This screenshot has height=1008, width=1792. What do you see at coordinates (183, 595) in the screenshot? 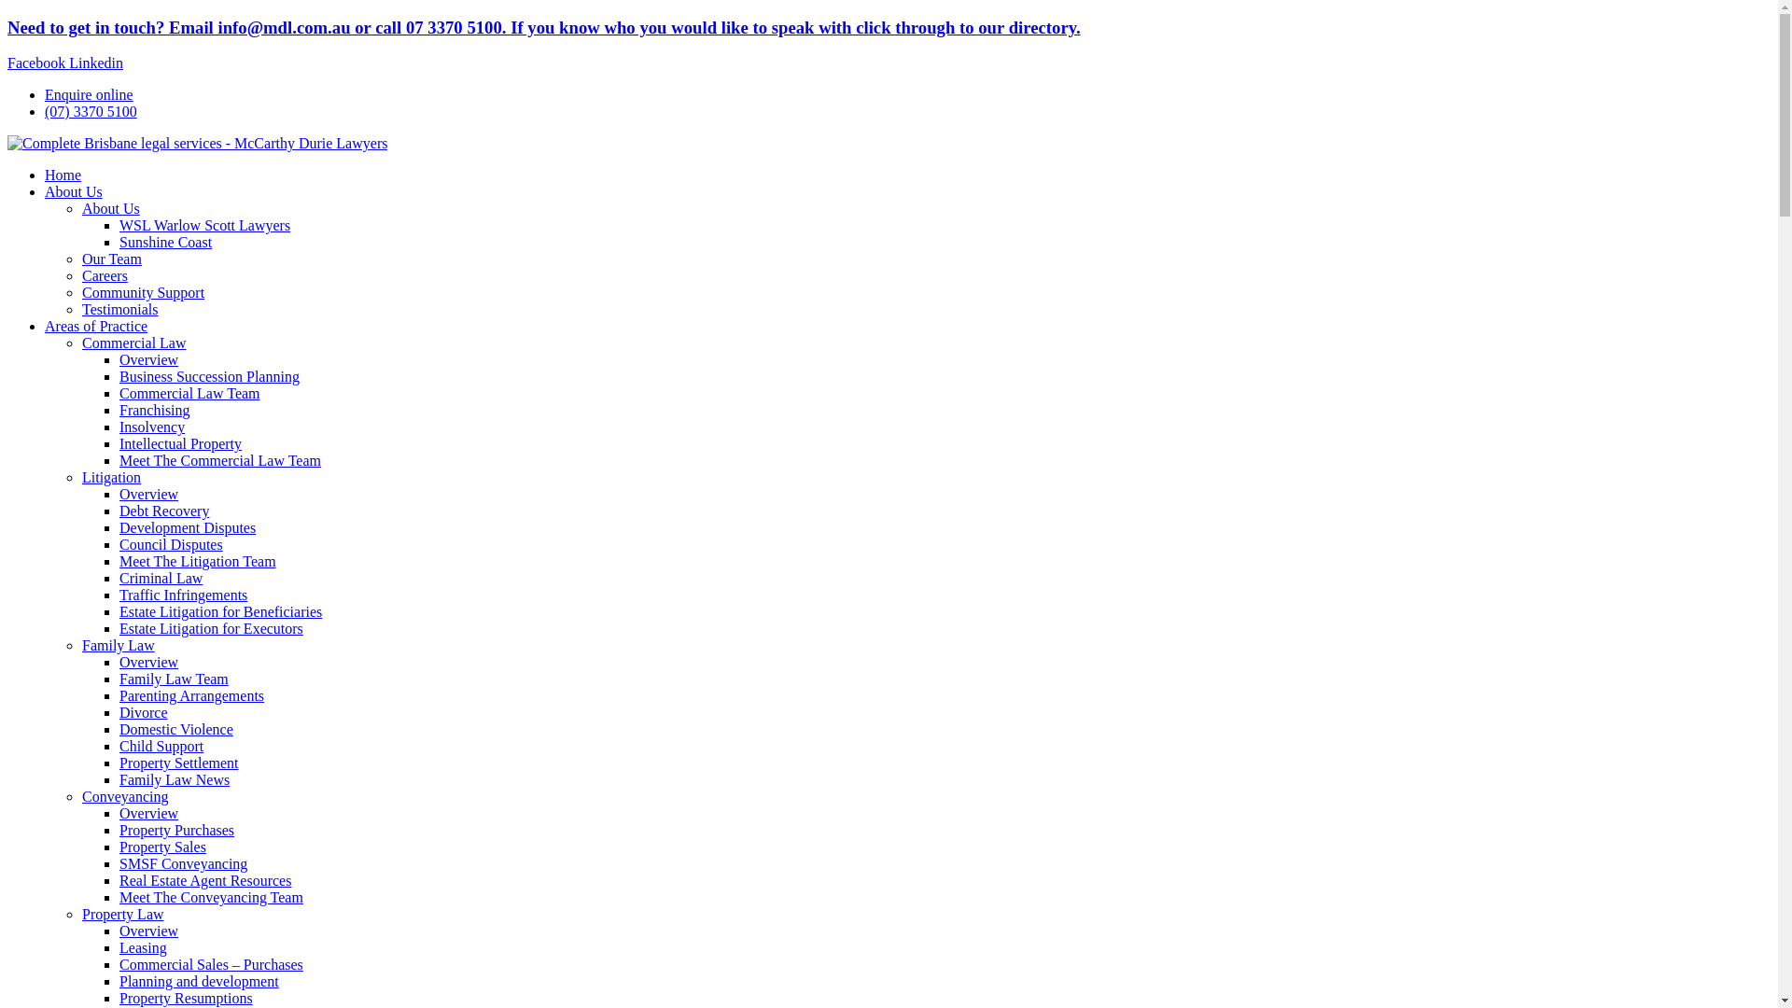
I see `Traffic Infringements` at bounding box center [183, 595].